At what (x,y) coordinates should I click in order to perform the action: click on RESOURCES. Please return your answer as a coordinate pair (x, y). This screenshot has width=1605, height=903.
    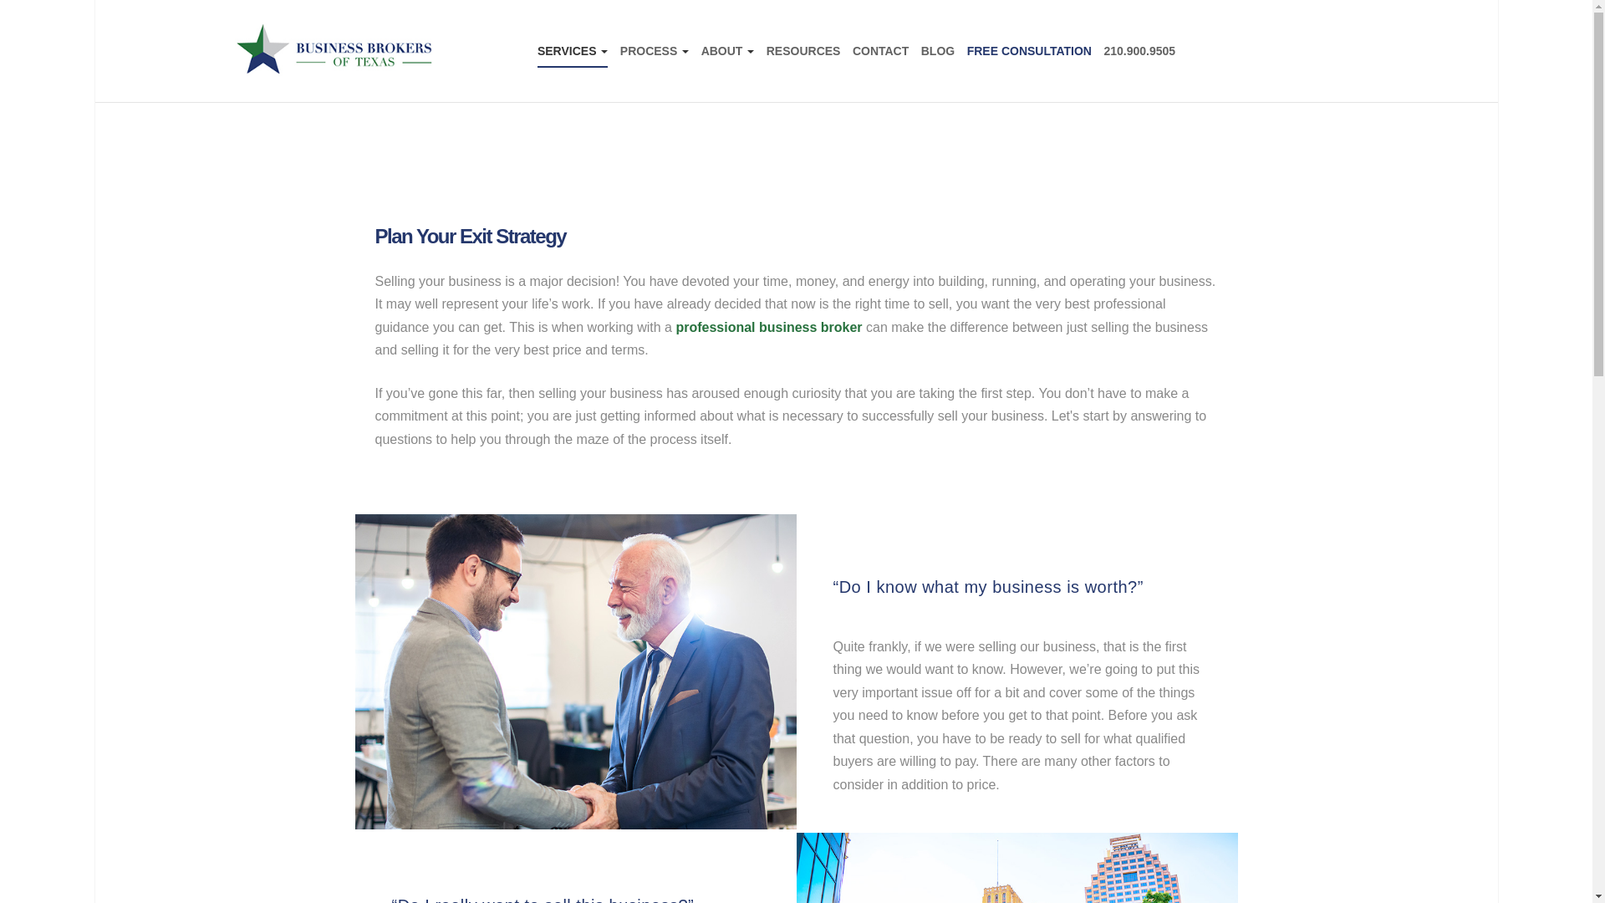
    Looking at the image, I should click on (804, 51).